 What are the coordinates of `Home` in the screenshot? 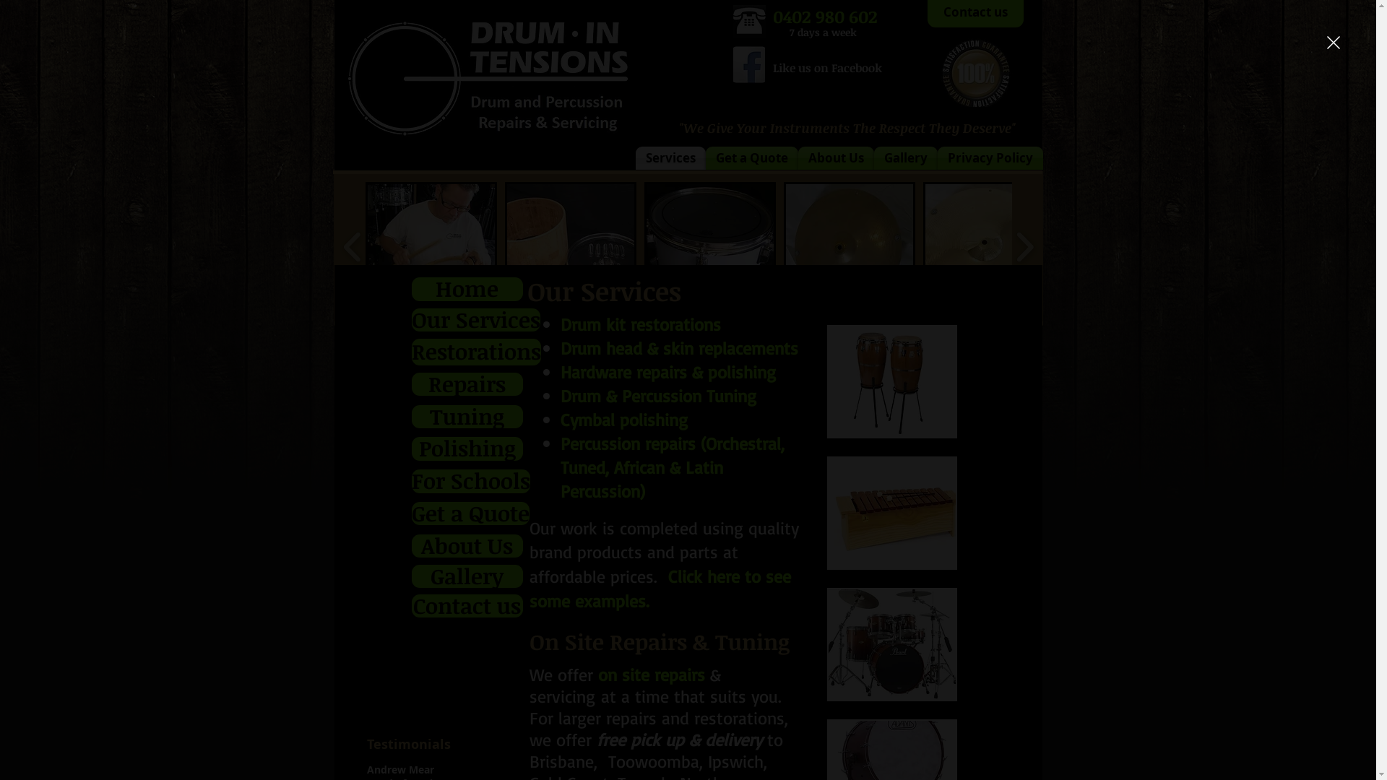 It's located at (467, 289).